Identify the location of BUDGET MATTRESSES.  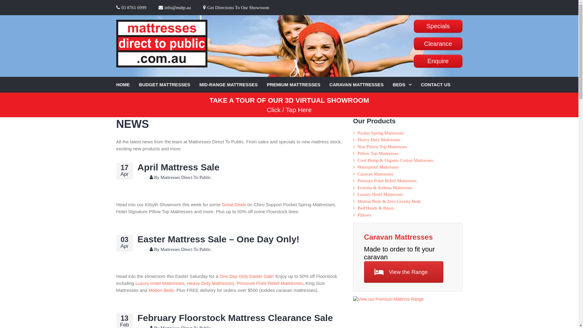
(169, 85).